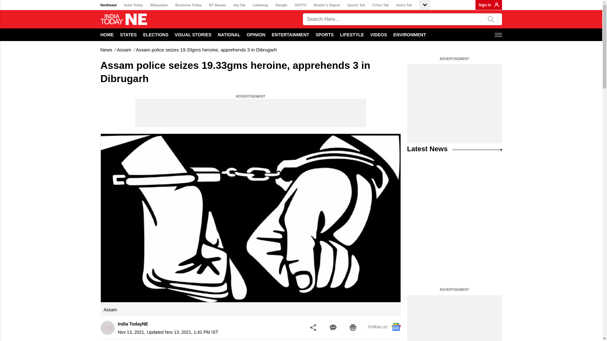 This screenshot has height=341, width=607. What do you see at coordinates (188, 5) in the screenshot?
I see `Business Today` at bounding box center [188, 5].